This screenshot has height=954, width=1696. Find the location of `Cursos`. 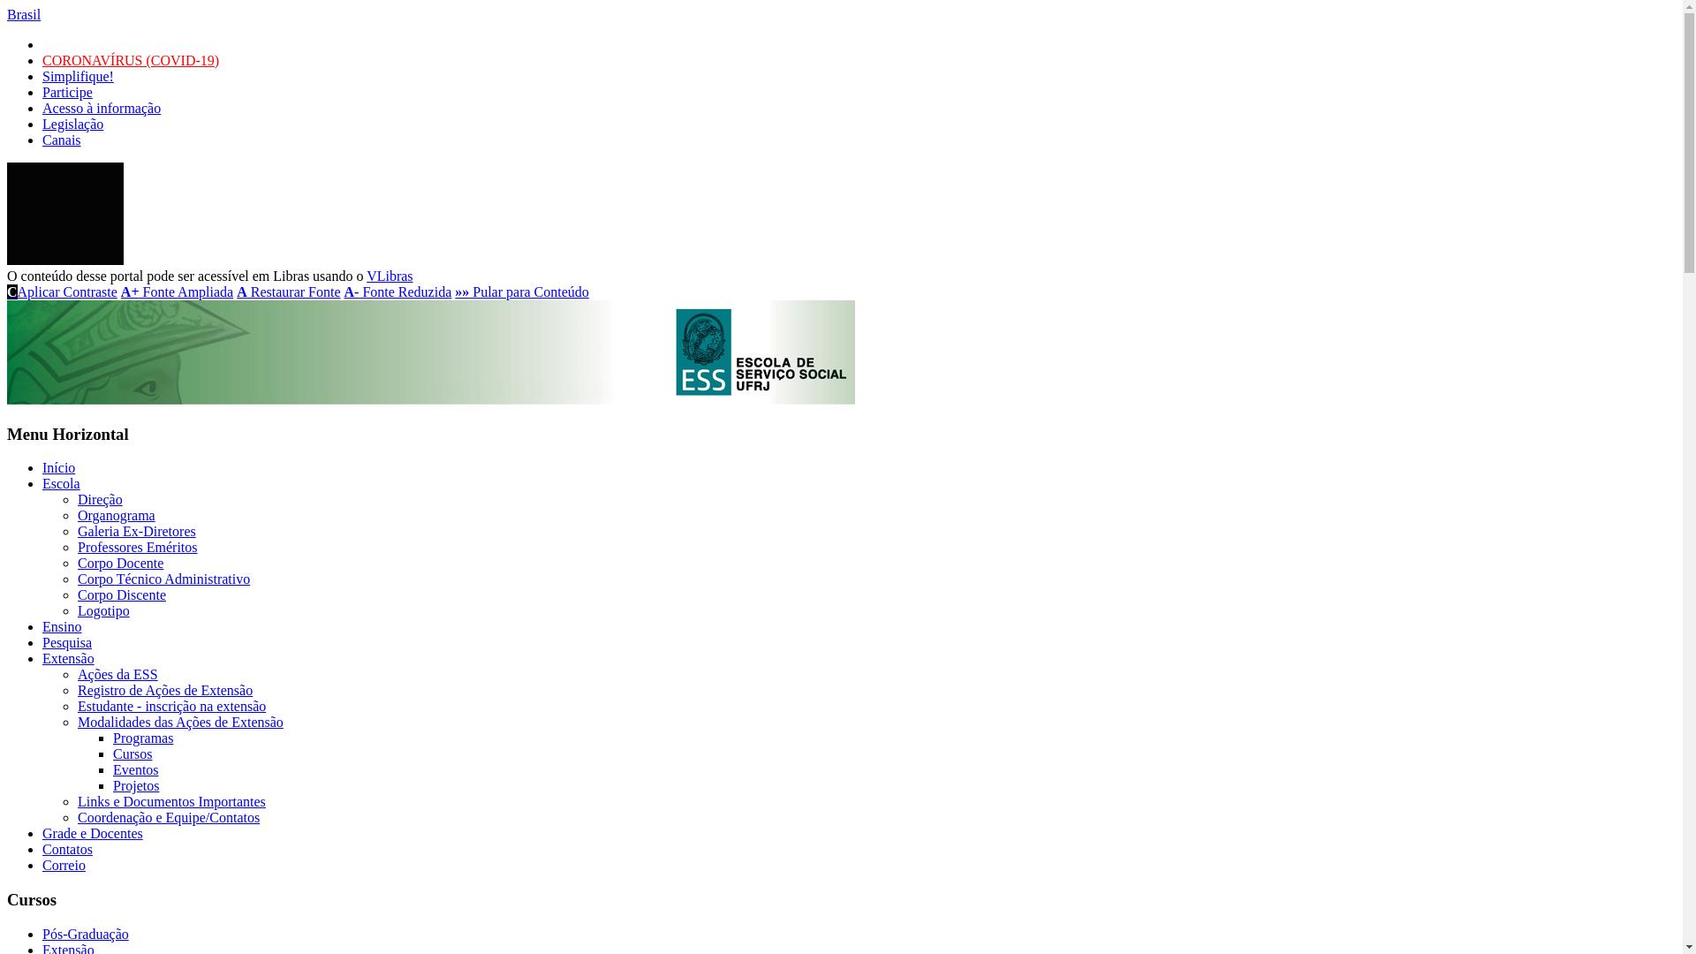

Cursos is located at coordinates (132, 754).